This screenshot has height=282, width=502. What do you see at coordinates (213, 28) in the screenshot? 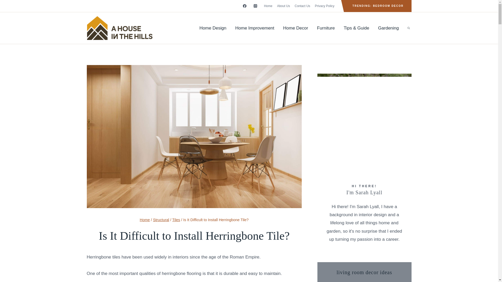
I see `Home Design` at bounding box center [213, 28].